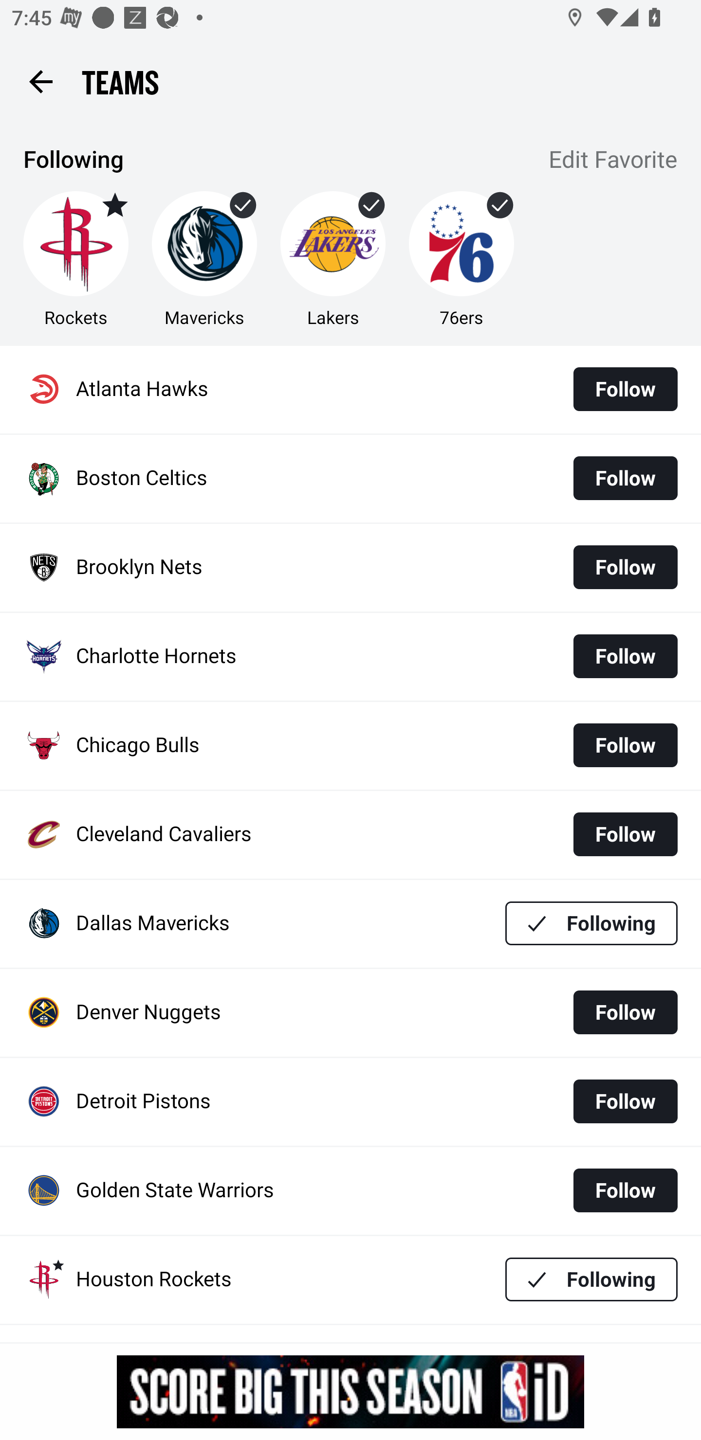 This screenshot has height=1440, width=701. I want to click on Follow, so click(625, 1190).